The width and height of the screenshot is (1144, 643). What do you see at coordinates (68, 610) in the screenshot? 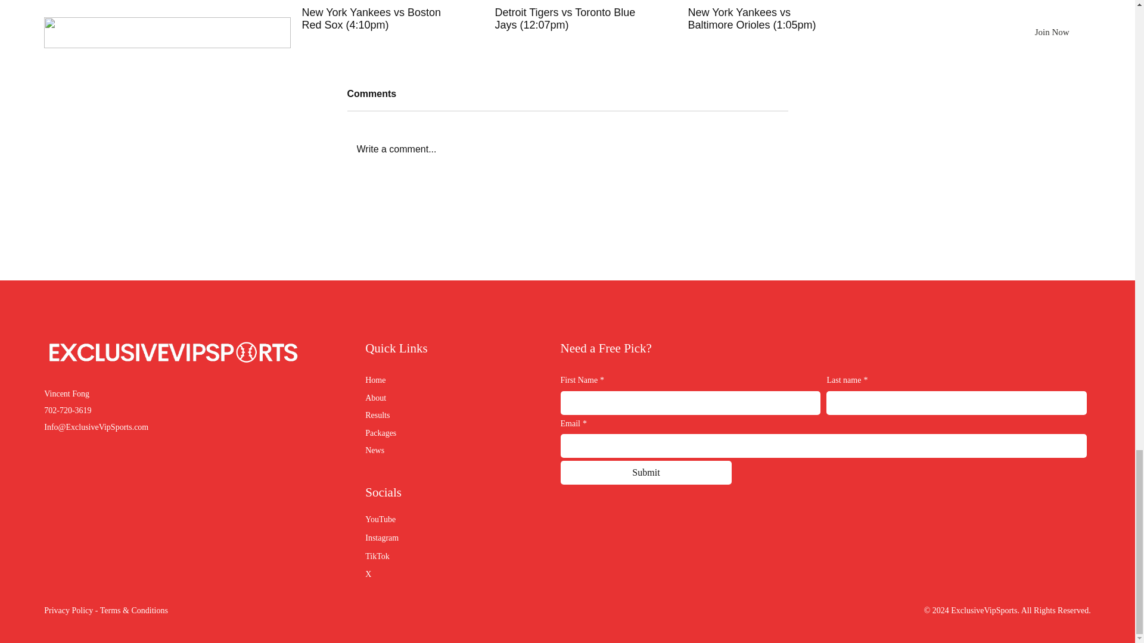
I see `Privacy Policy` at bounding box center [68, 610].